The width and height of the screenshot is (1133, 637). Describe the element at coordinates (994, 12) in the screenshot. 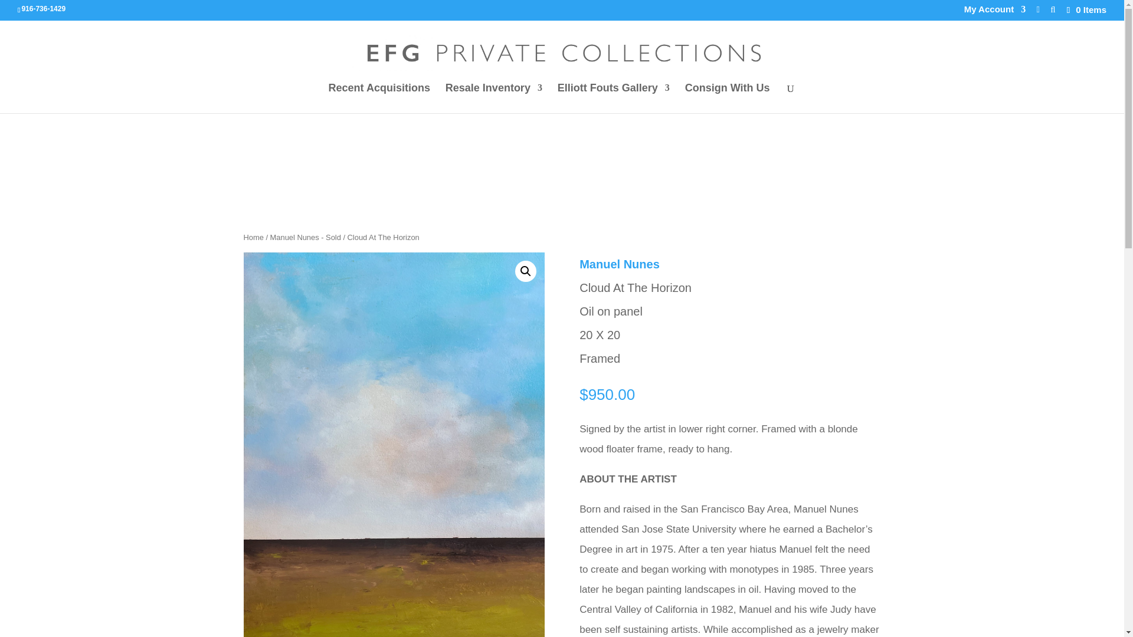

I see `My Account` at that location.